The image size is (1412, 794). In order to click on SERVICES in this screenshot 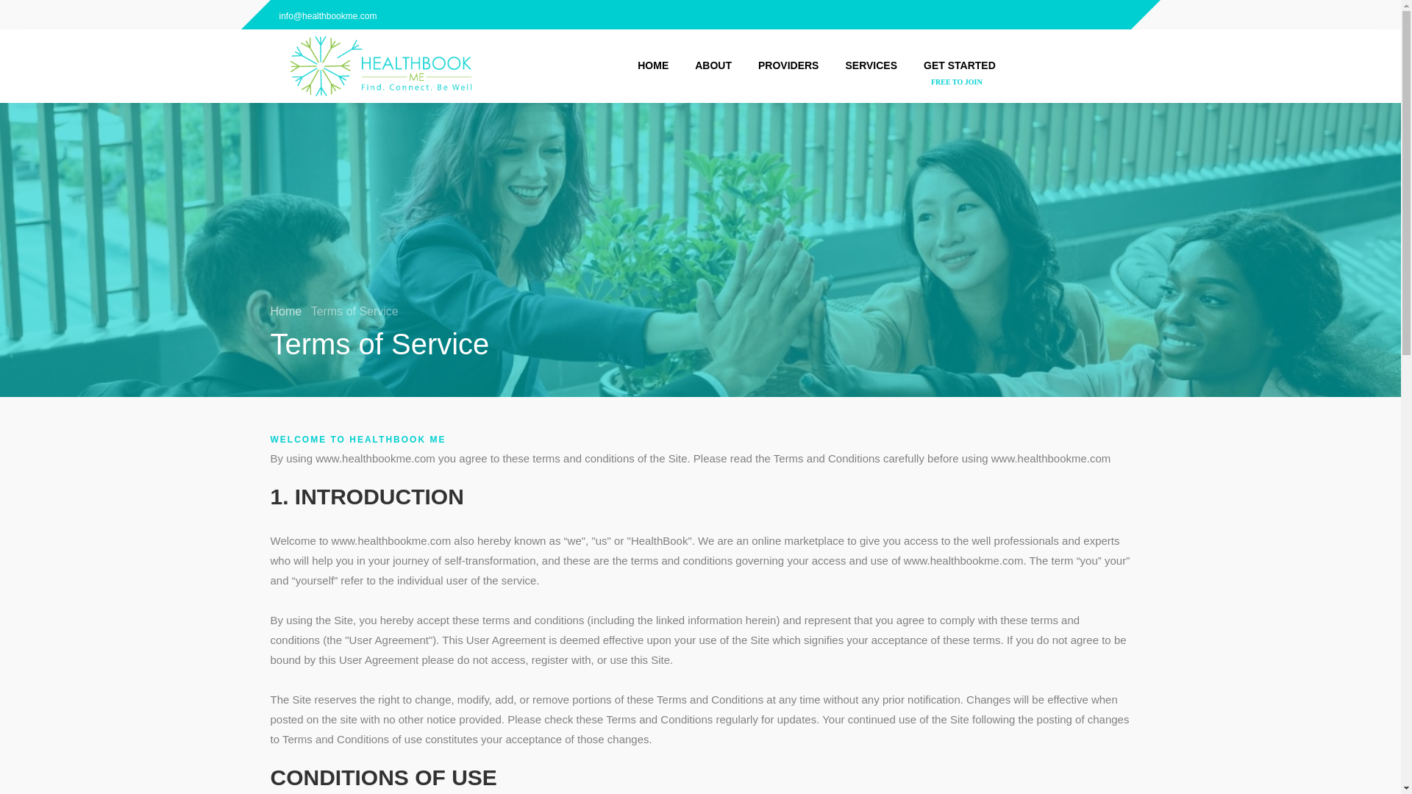, I will do `click(871, 66)`.